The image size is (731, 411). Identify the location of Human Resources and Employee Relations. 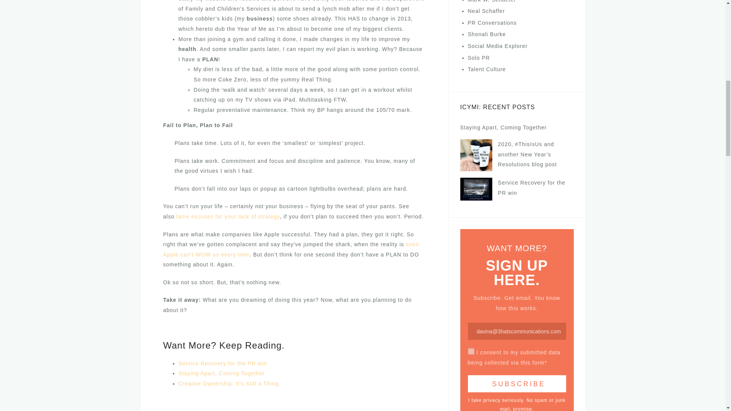
(487, 69).